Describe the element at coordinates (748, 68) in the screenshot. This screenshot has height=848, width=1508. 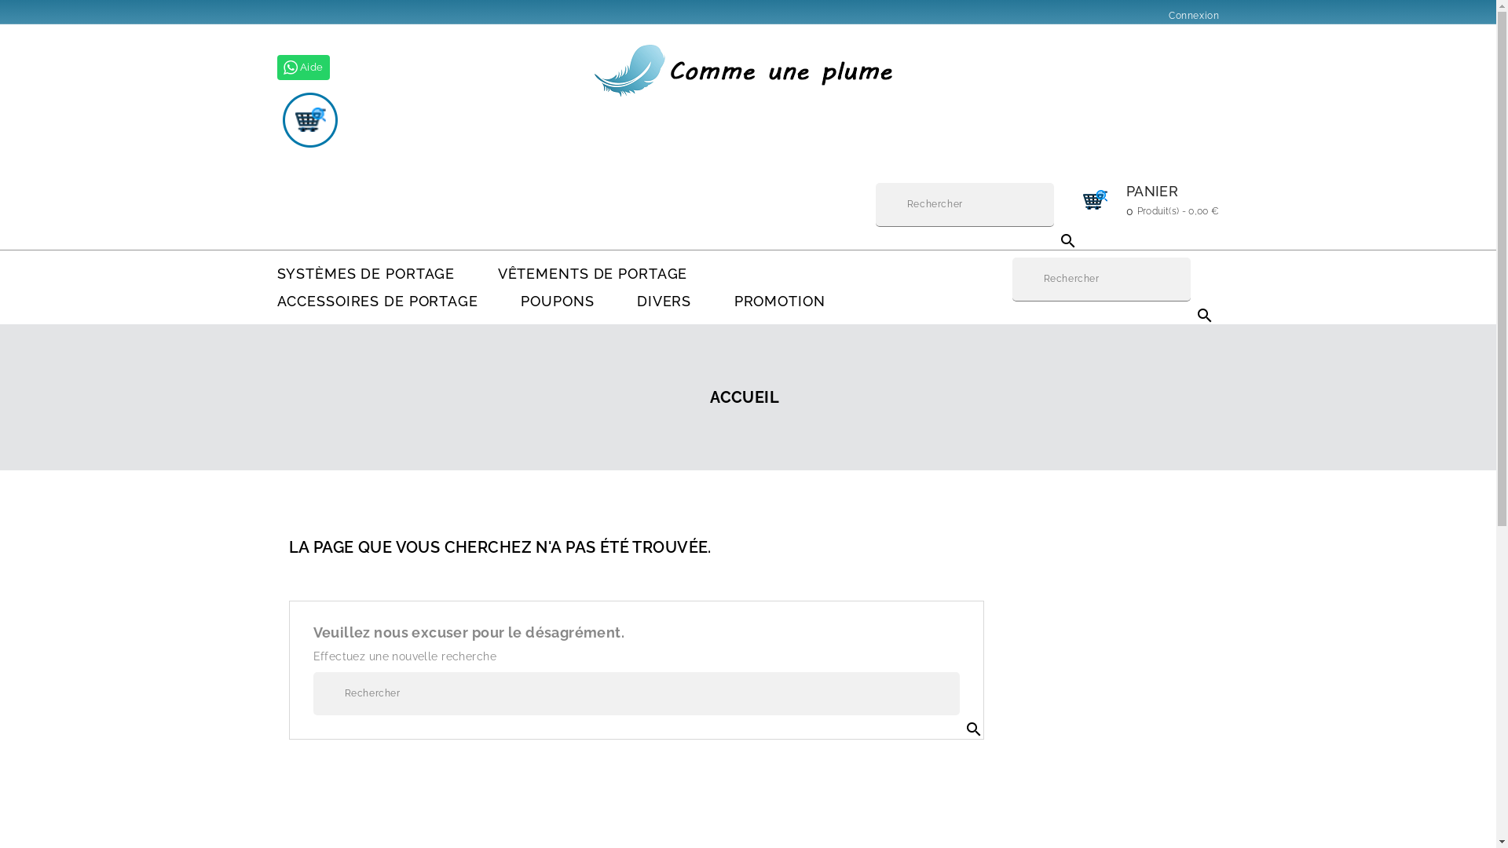
I see `Aide` at that location.